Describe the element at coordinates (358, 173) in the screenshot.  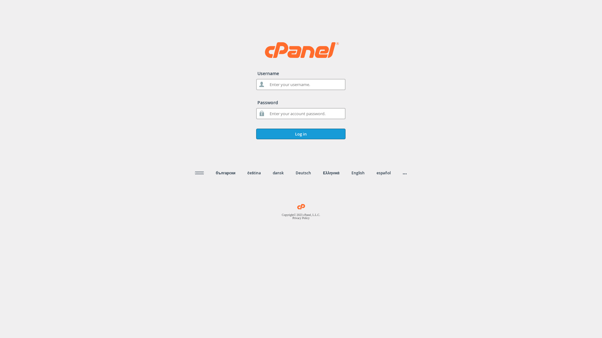
I see `English` at that location.